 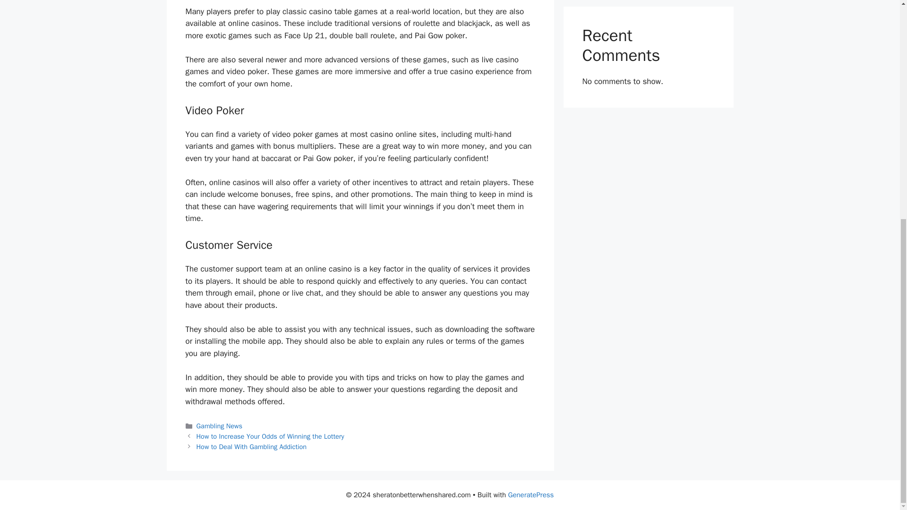 What do you see at coordinates (219, 426) in the screenshot?
I see `Gambling News` at bounding box center [219, 426].